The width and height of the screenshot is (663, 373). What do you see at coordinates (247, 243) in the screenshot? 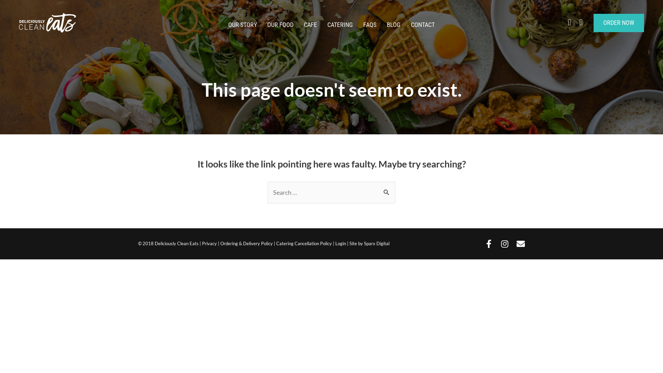
I see `Ordering & Delivery Policy` at bounding box center [247, 243].